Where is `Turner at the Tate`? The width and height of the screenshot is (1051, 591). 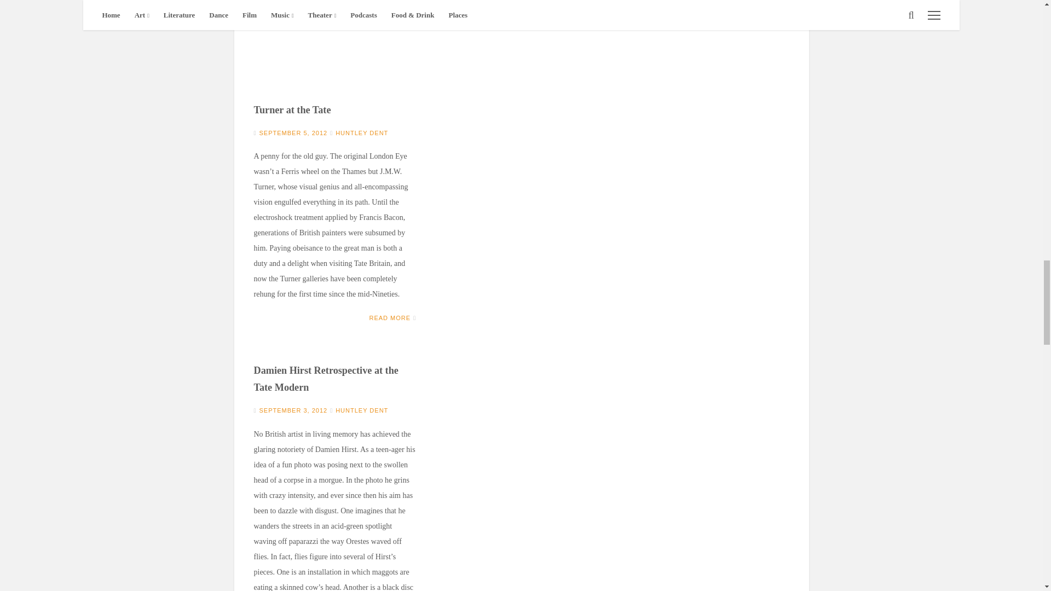 Turner at the Tate is located at coordinates (292, 109).